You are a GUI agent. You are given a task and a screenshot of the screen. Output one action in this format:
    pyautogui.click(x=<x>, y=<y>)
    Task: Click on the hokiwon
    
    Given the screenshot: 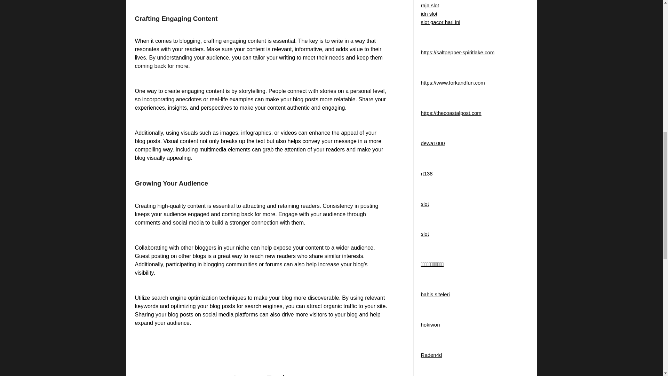 What is the action you would take?
    pyautogui.click(x=430, y=324)
    